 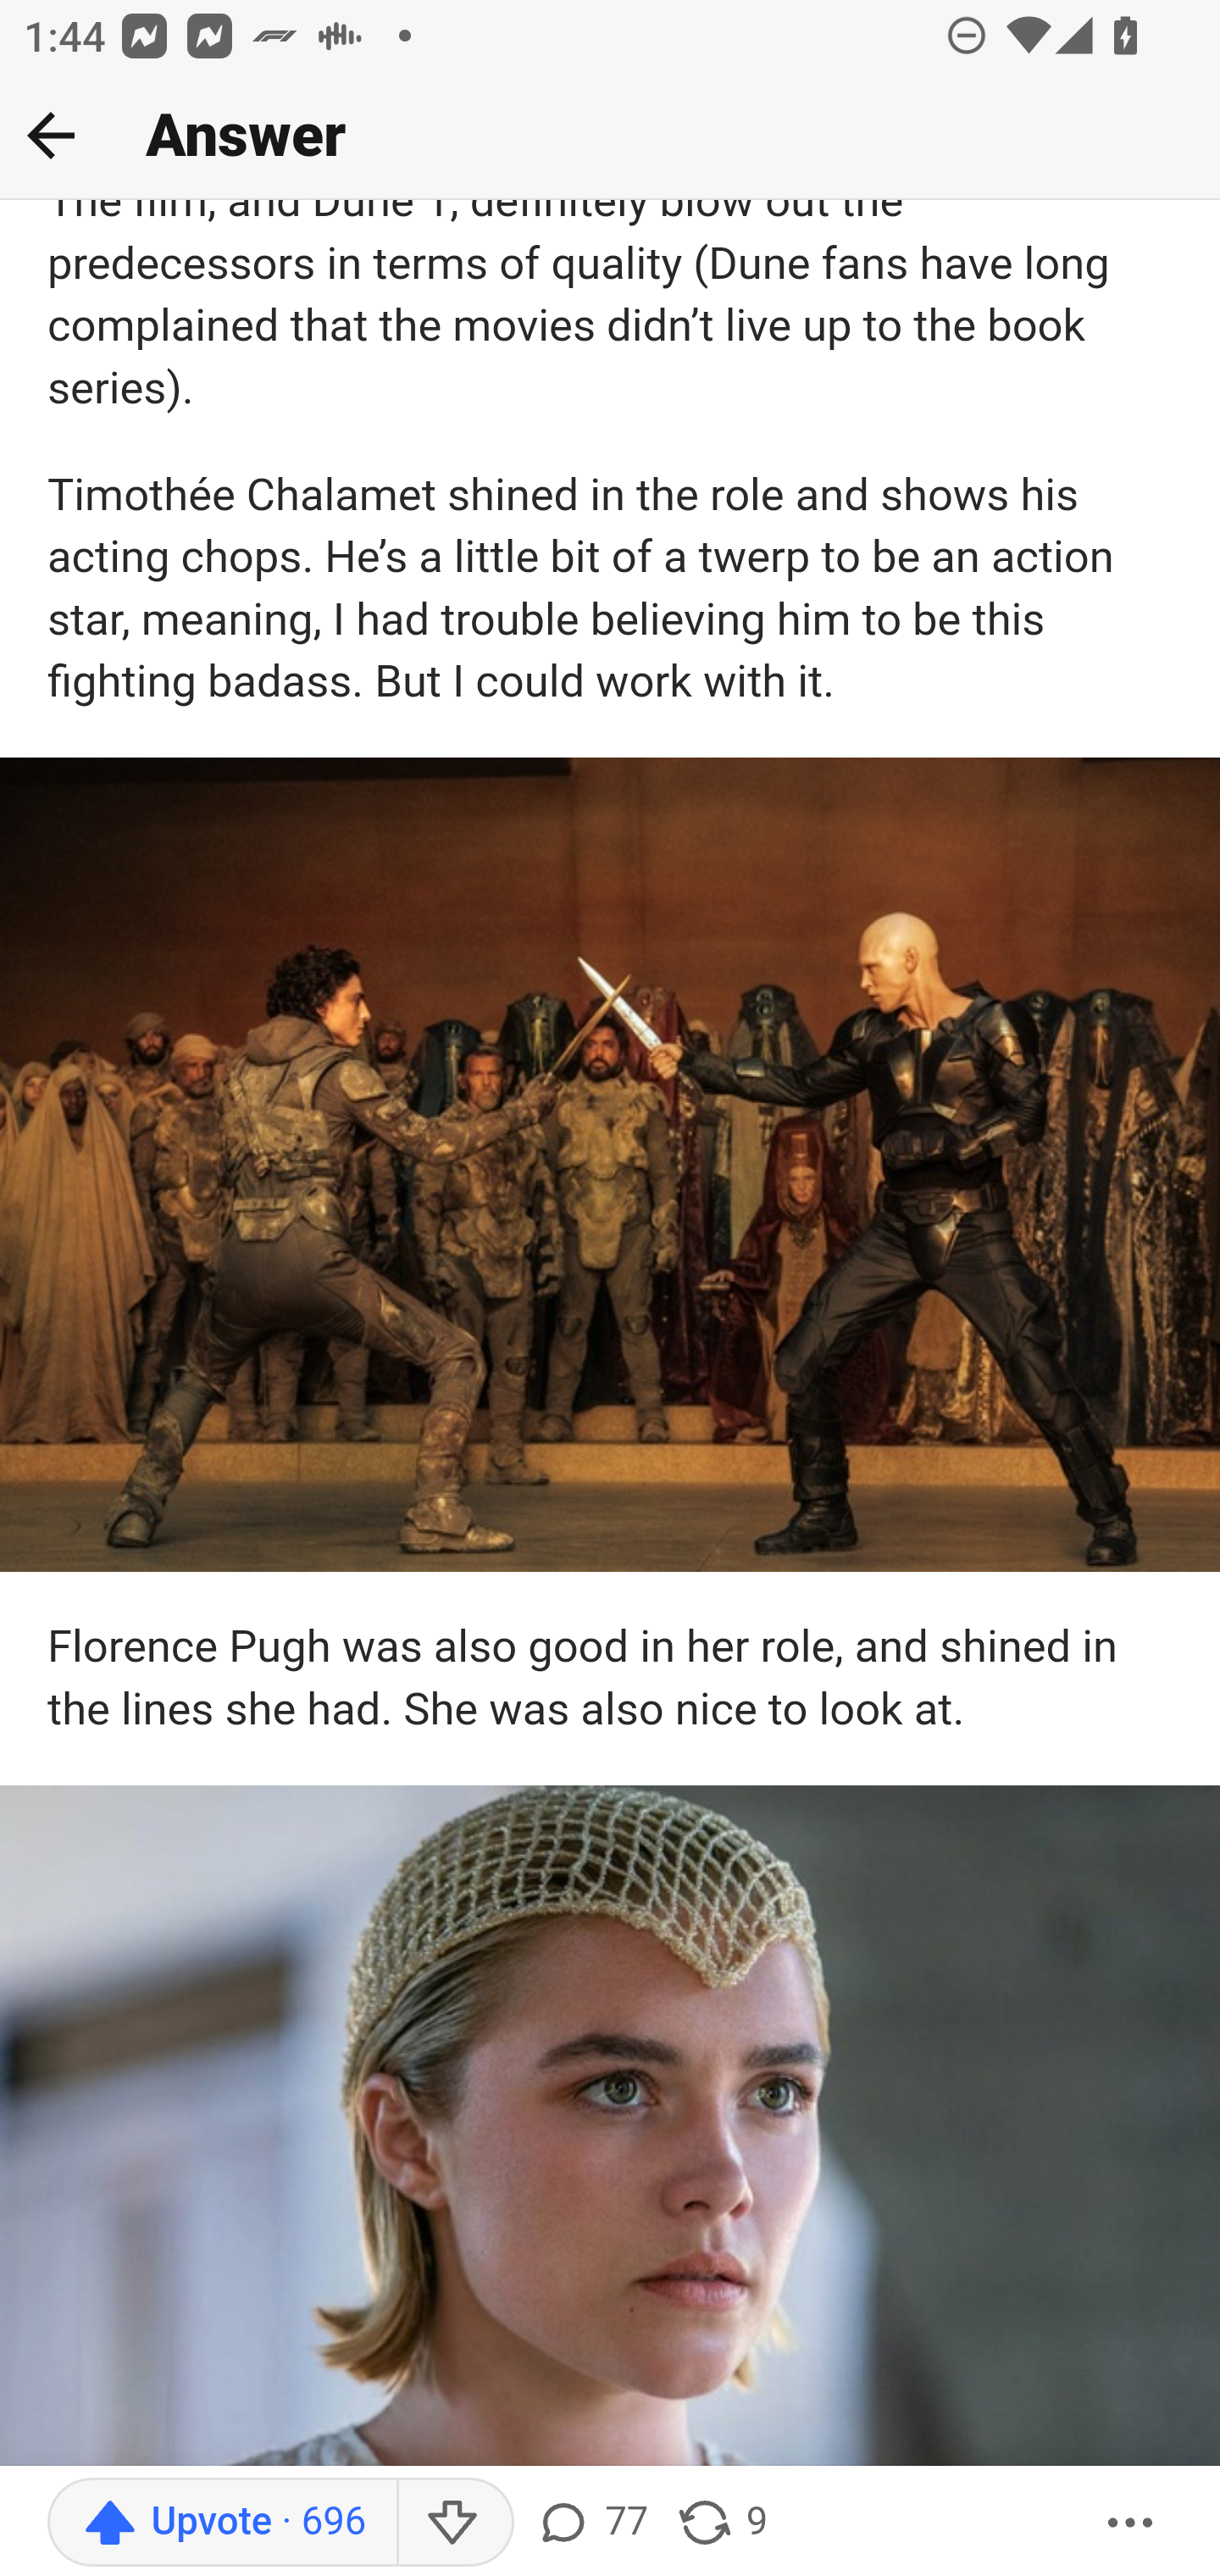 I want to click on main-qimg-cccb61f29d39ea515acf9925c6e5d1be, so click(x=610, y=1165).